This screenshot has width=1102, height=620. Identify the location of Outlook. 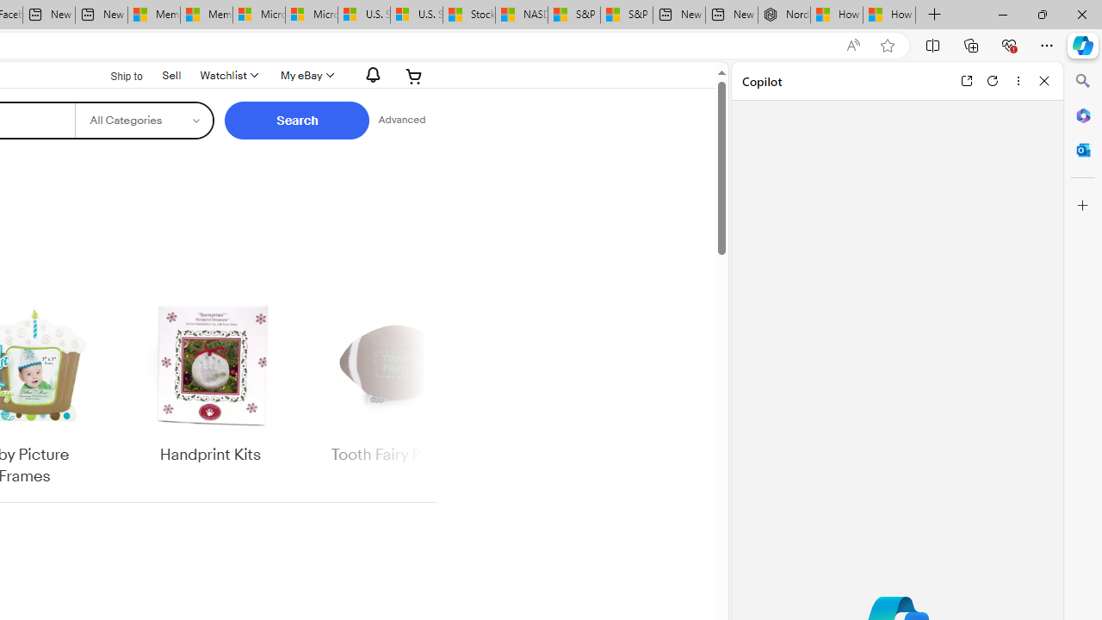
(1083, 150).